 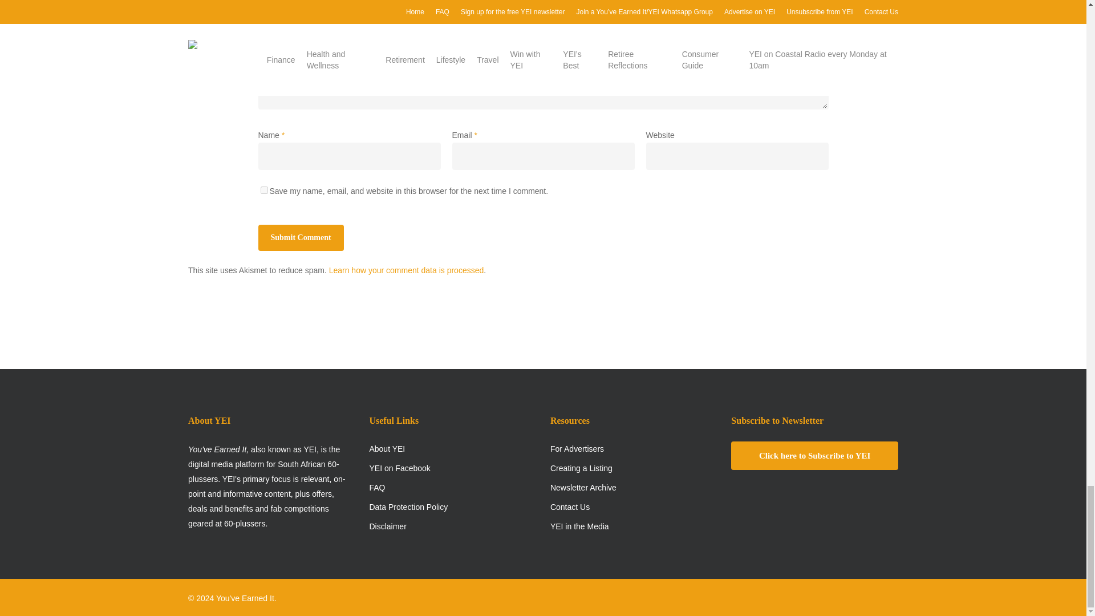 What do you see at coordinates (453, 488) in the screenshot?
I see `FAQ` at bounding box center [453, 488].